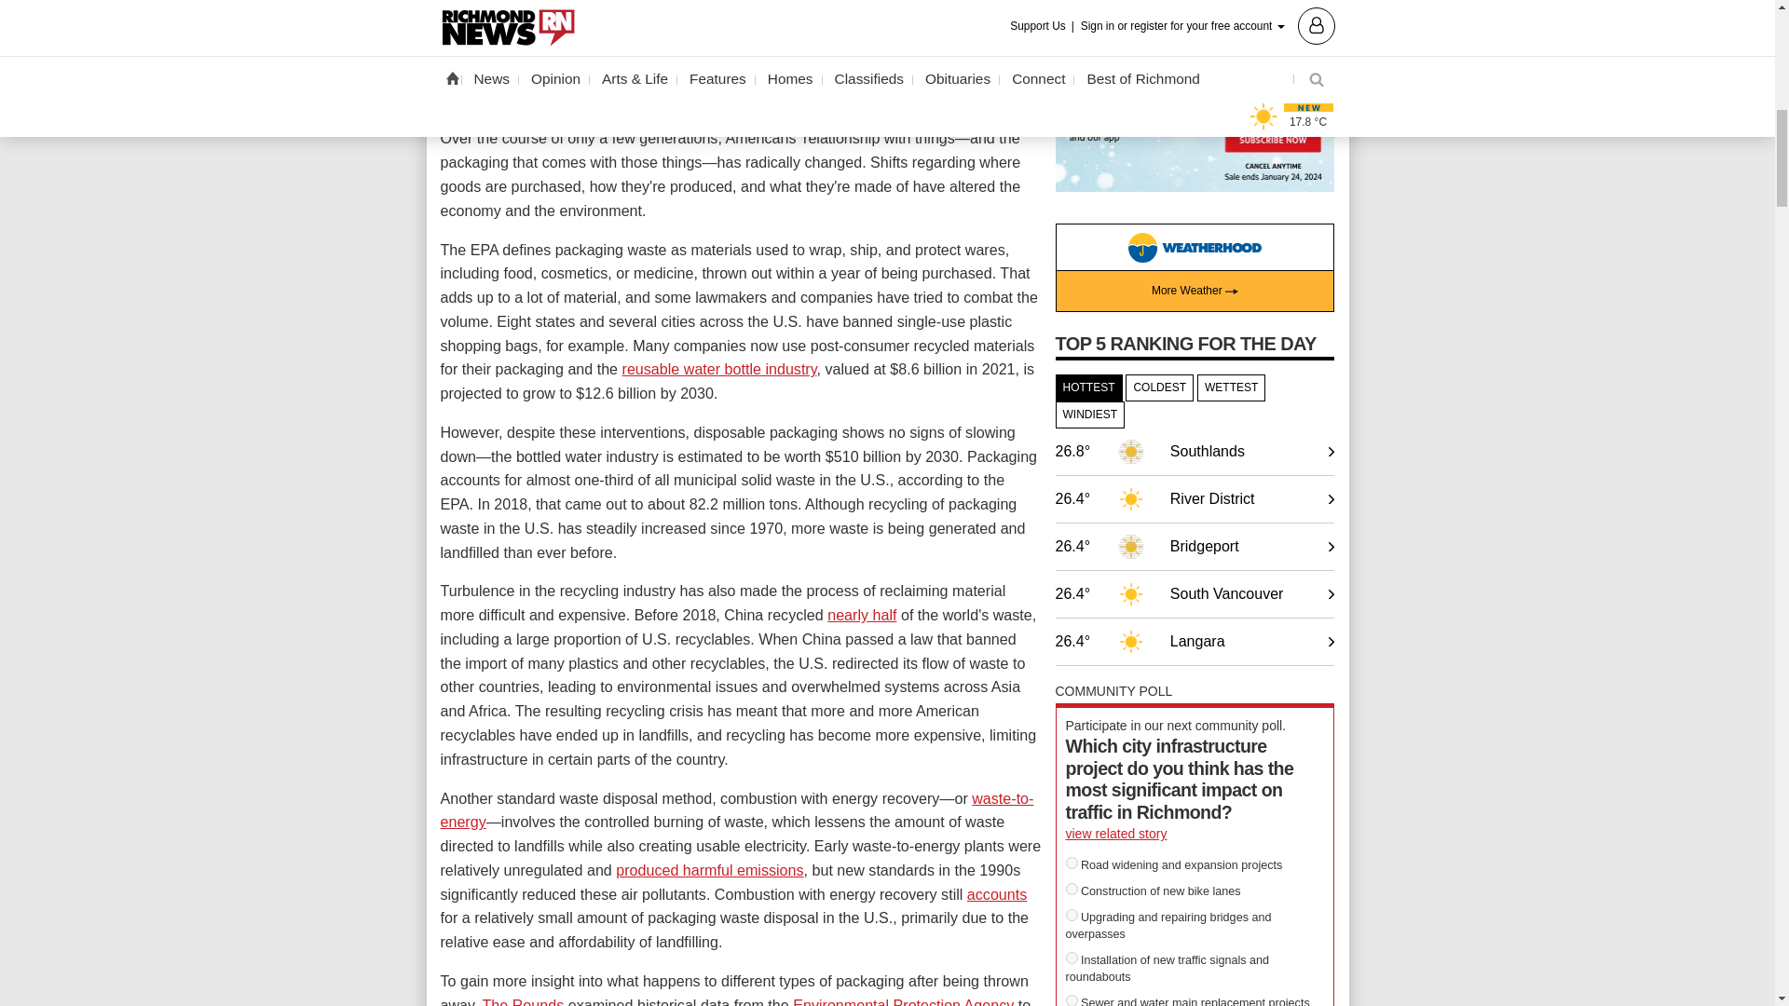  Describe the element at coordinates (1072, 915) in the screenshot. I see `122350` at that location.